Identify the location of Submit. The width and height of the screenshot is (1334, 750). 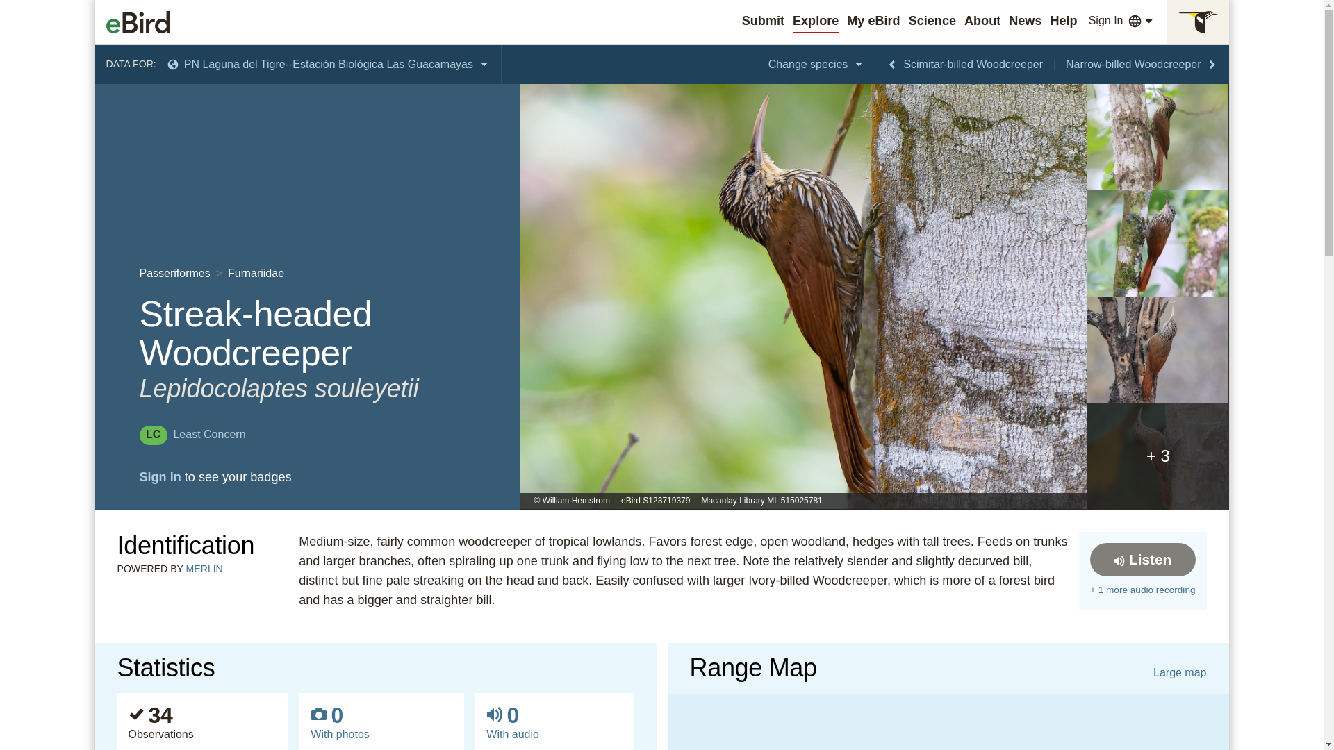
(763, 21).